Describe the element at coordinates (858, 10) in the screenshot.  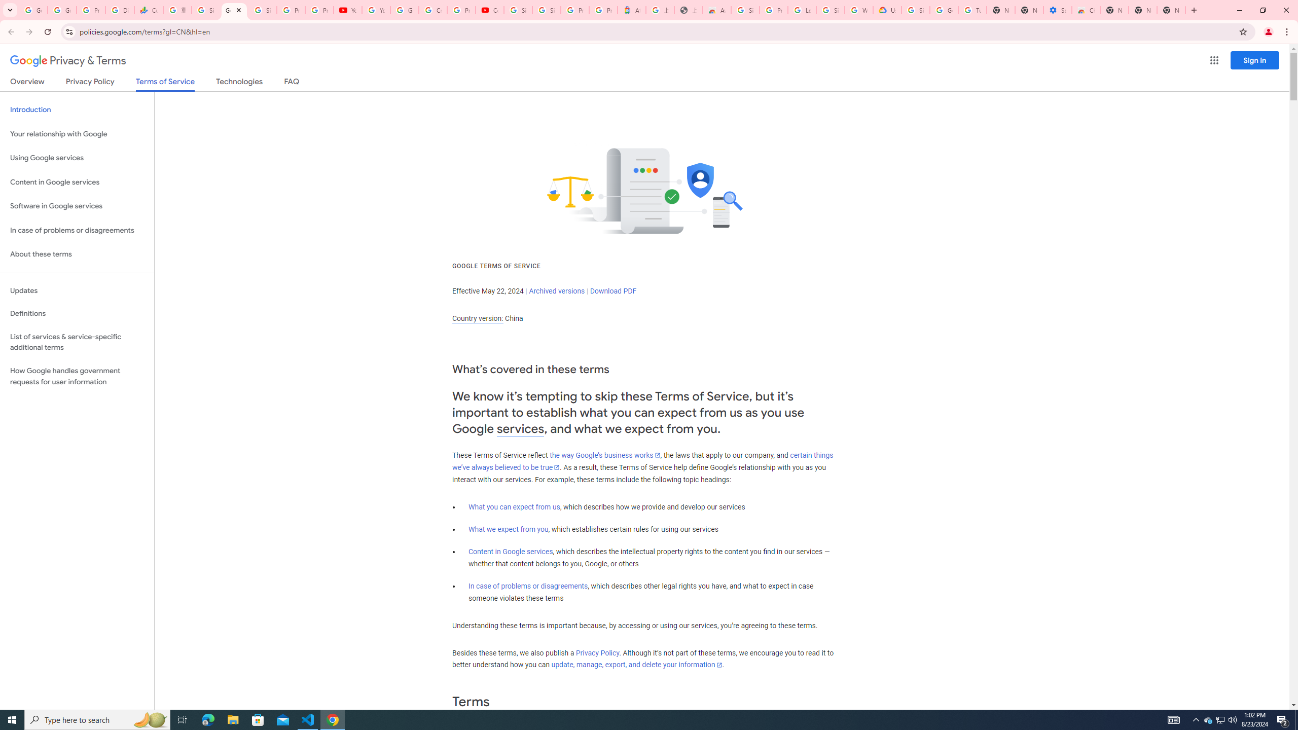
I see `Who are Google's partners? - Privacy and conditions - Google` at that location.